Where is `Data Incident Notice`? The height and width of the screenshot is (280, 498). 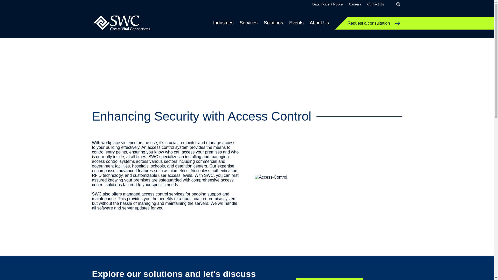
Data Incident Notice is located at coordinates (327, 4).